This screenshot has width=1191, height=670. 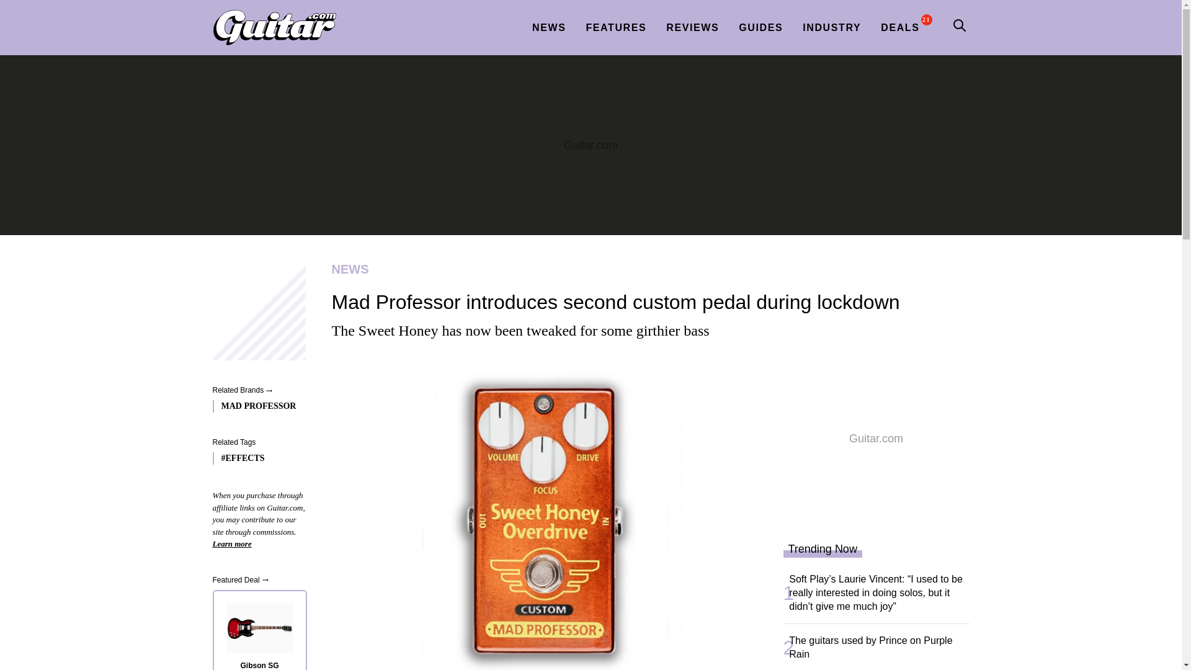 What do you see at coordinates (255, 406) in the screenshot?
I see `Mad Professor` at bounding box center [255, 406].